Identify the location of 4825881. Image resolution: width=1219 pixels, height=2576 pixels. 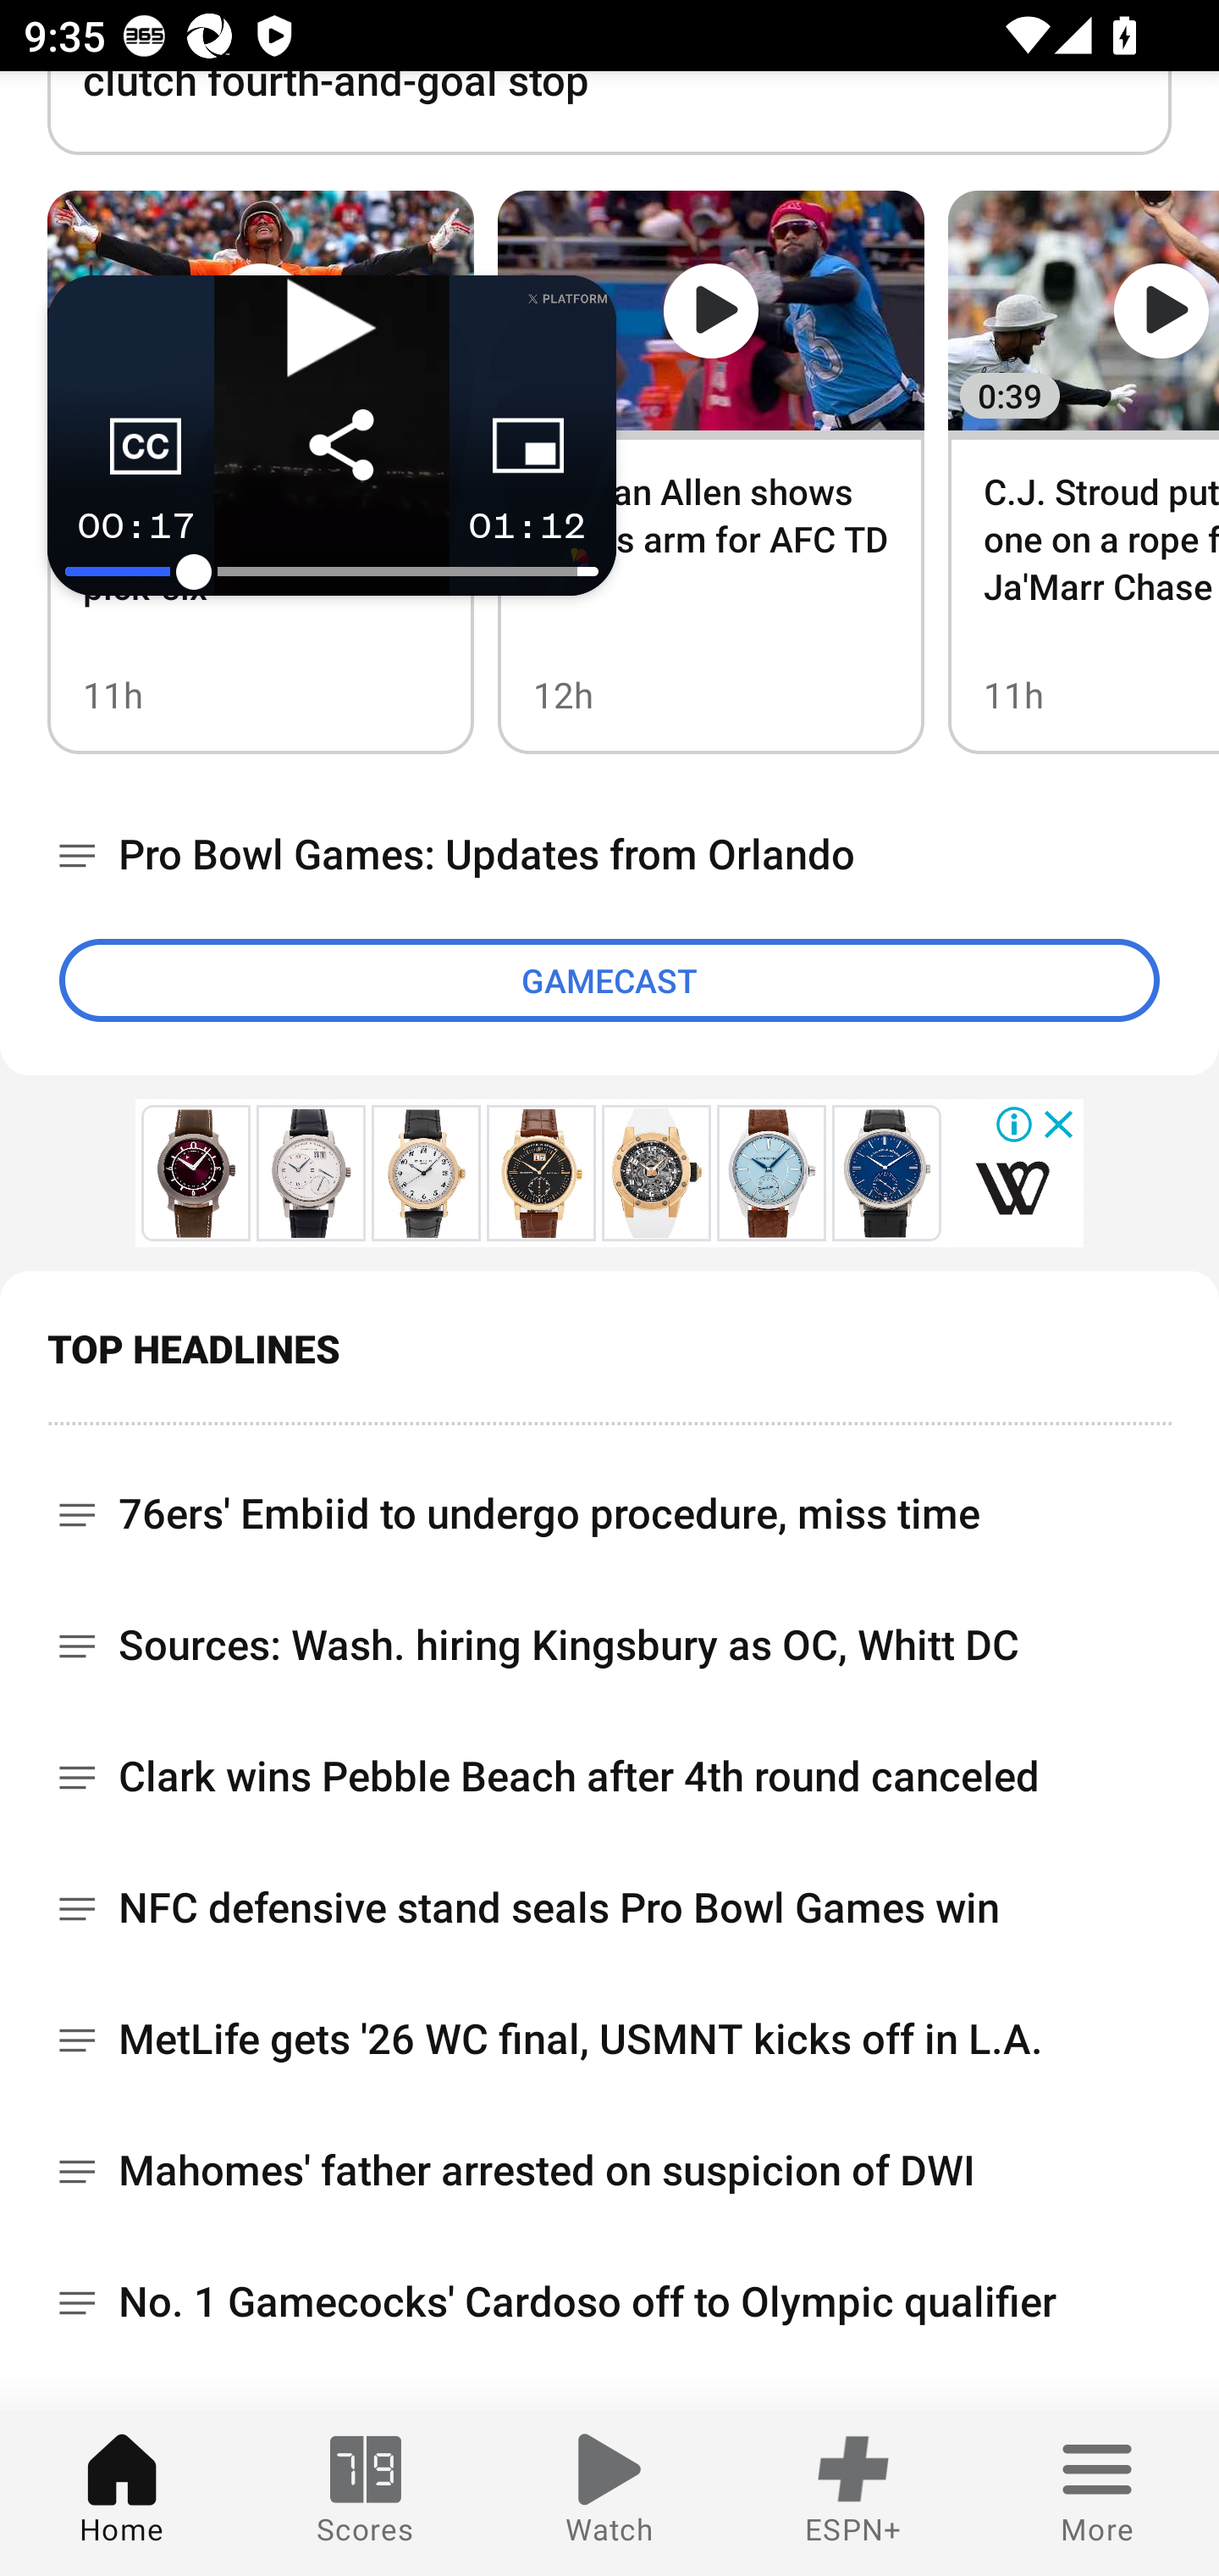
(425, 1173).